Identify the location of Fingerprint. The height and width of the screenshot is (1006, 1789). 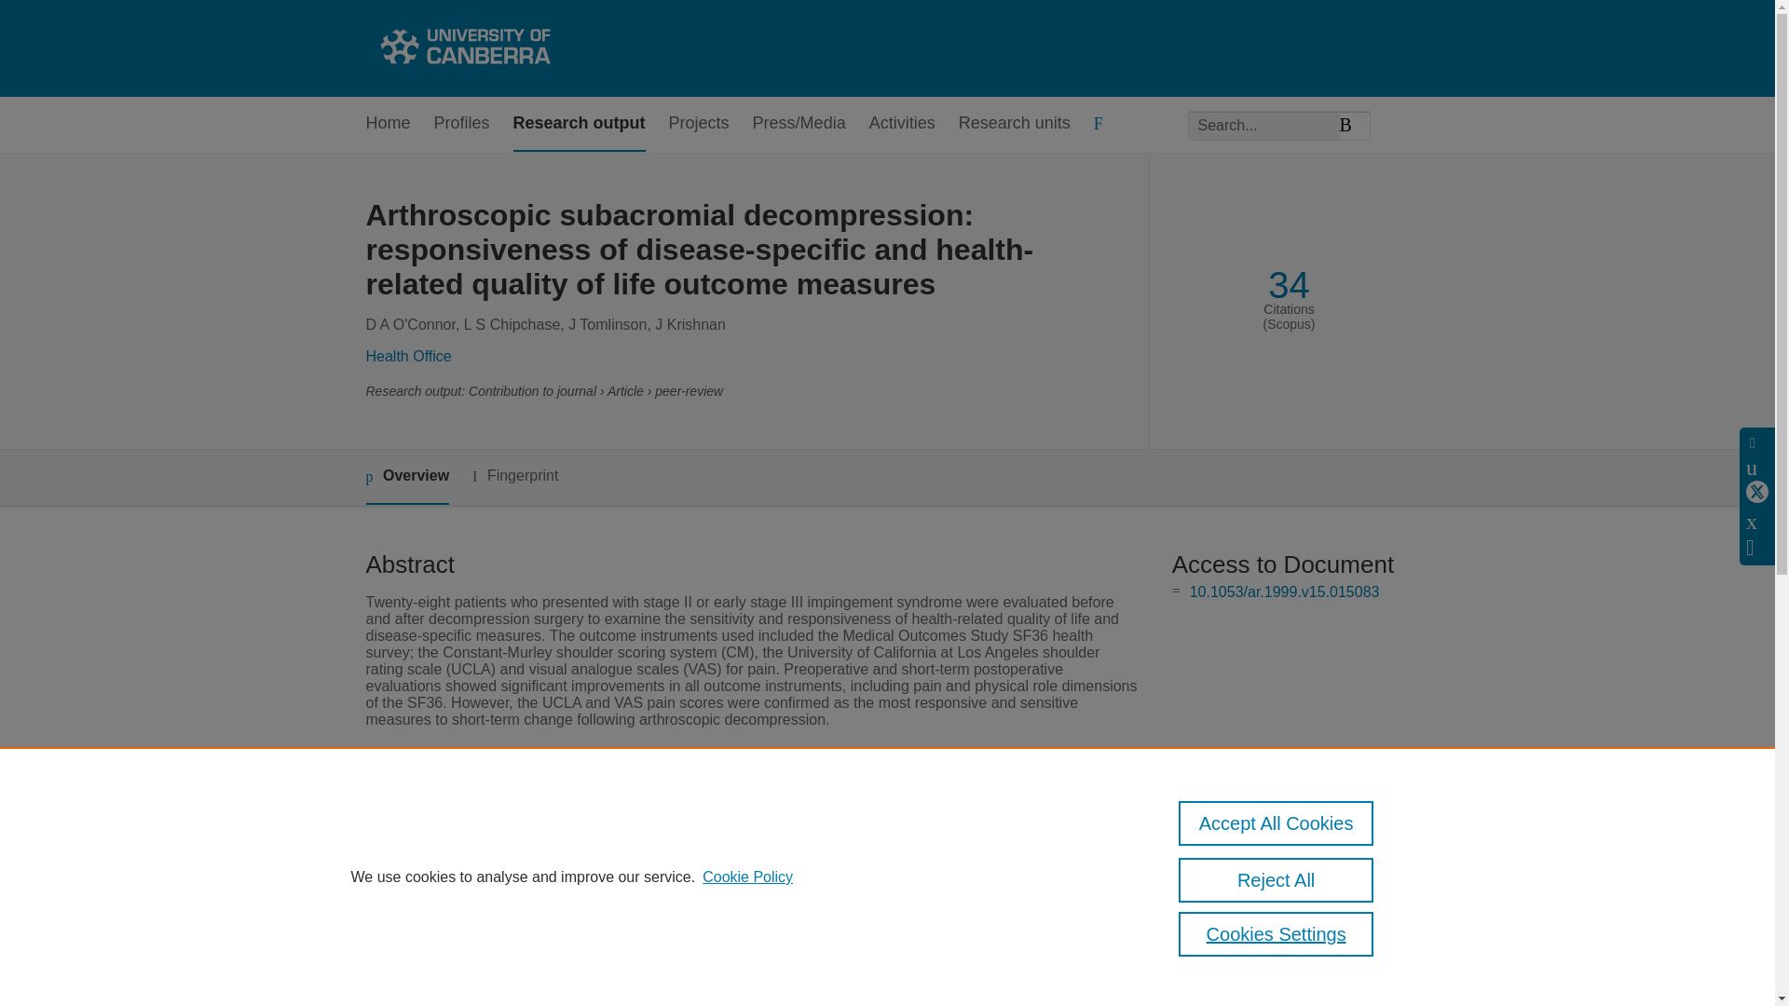
(514, 476).